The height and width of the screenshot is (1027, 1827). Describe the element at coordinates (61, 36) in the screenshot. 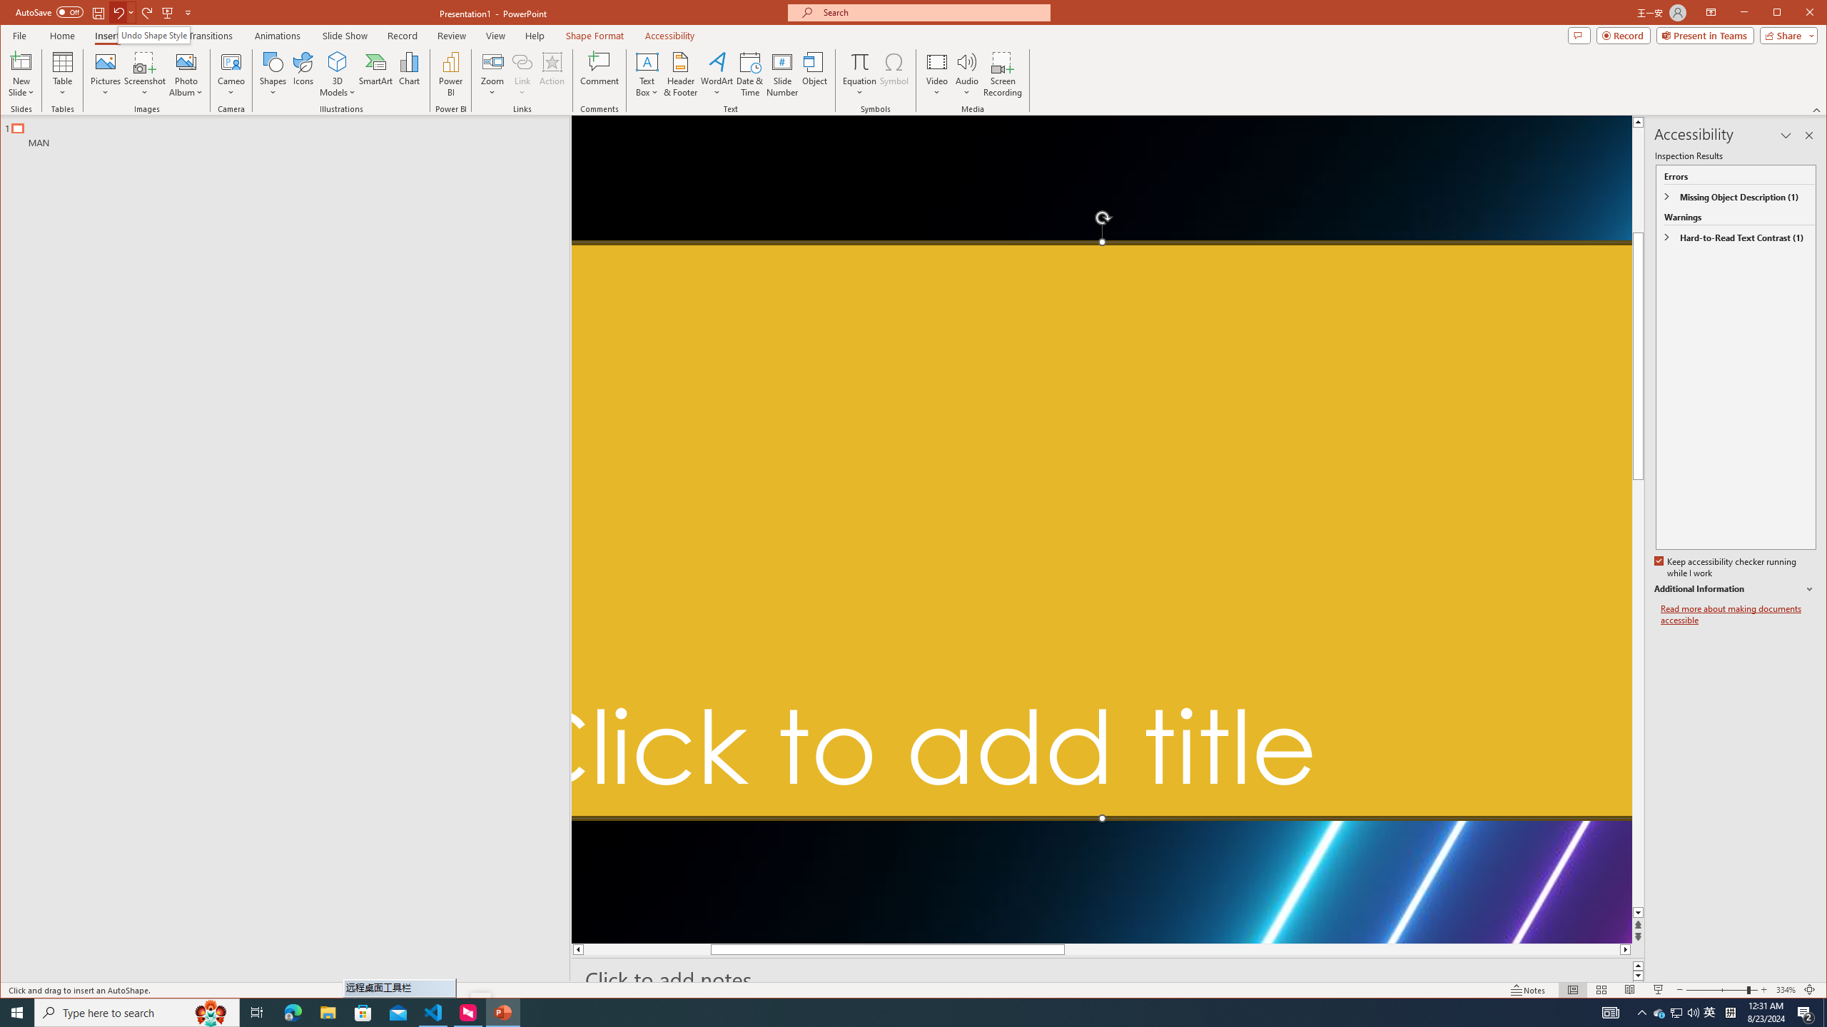

I see `Home` at that location.